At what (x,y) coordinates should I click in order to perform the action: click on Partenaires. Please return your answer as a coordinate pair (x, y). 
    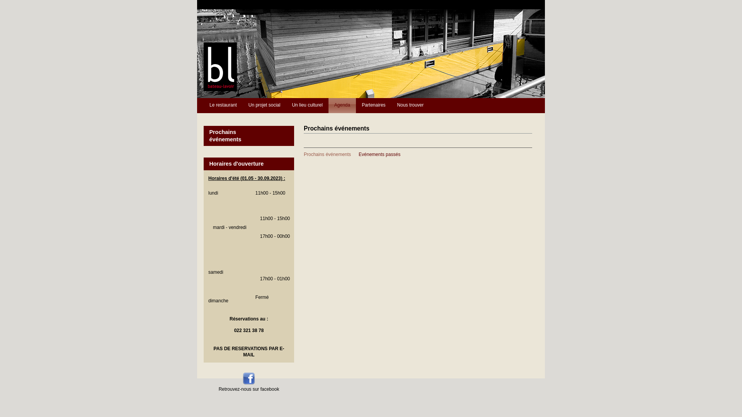
    Looking at the image, I should click on (373, 106).